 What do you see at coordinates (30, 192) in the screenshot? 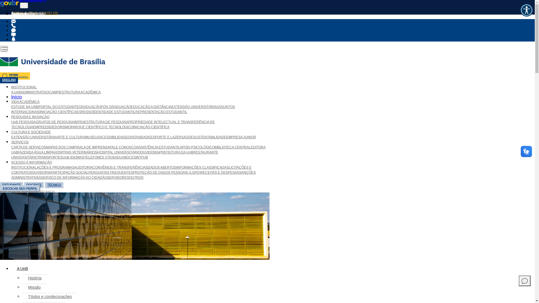
I see `DOCENTE` at bounding box center [30, 192].